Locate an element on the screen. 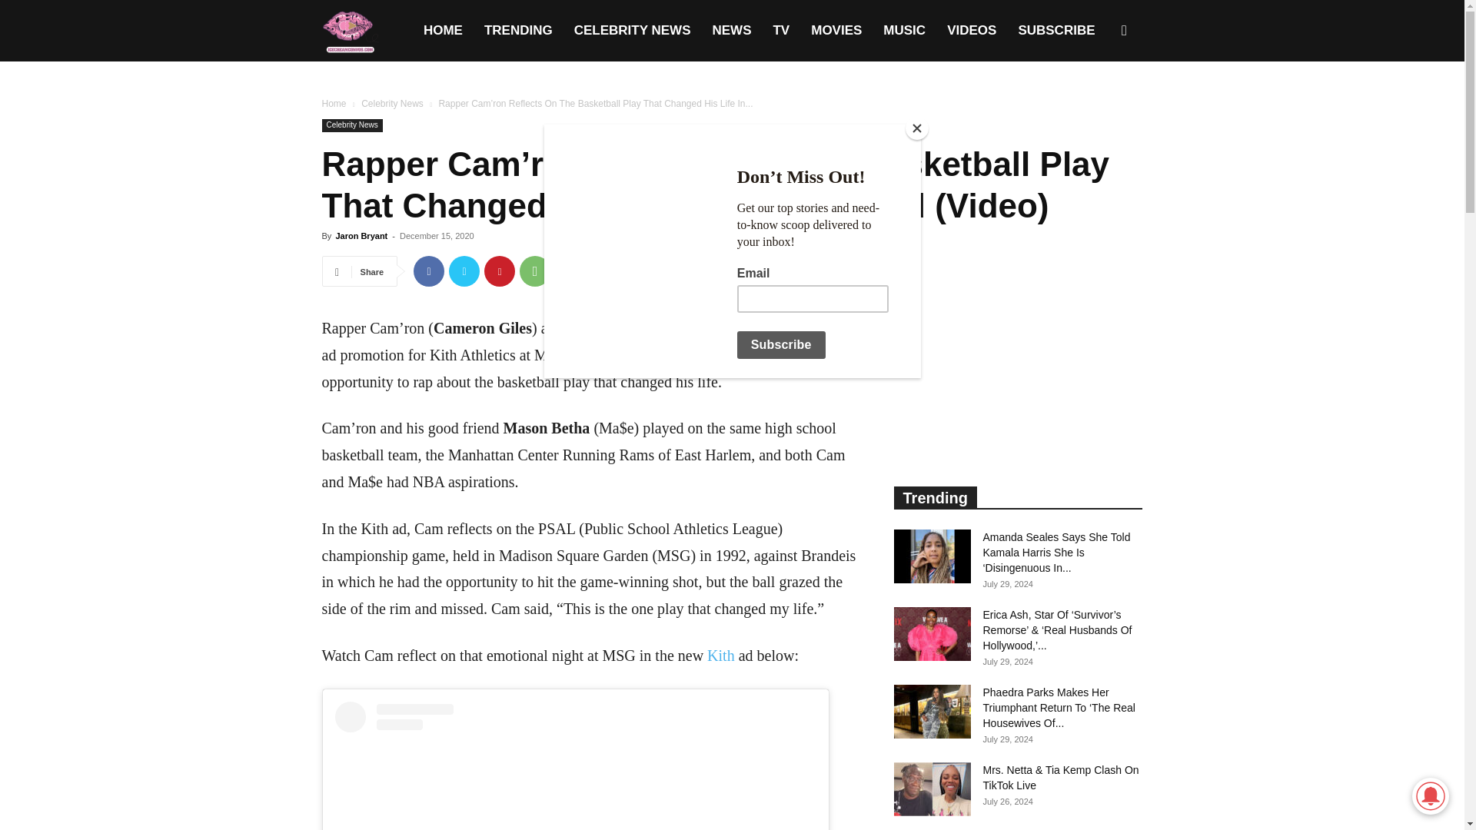 Image resolution: width=1476 pixels, height=830 pixels. CELEBRITY NEWS is located at coordinates (633, 31).